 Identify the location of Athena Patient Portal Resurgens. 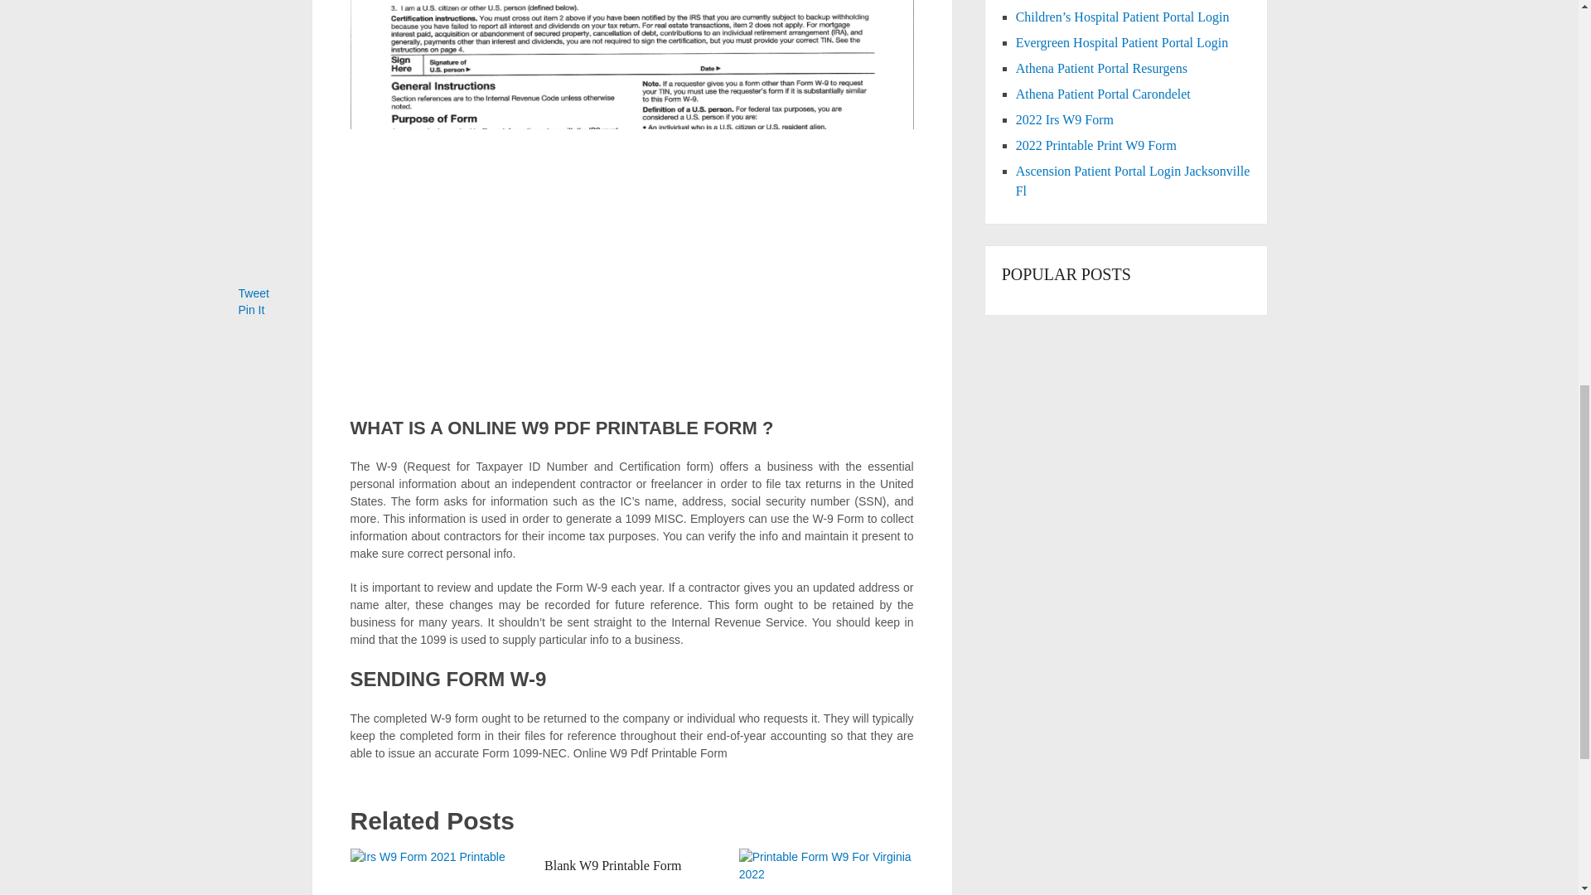
(1101, 68).